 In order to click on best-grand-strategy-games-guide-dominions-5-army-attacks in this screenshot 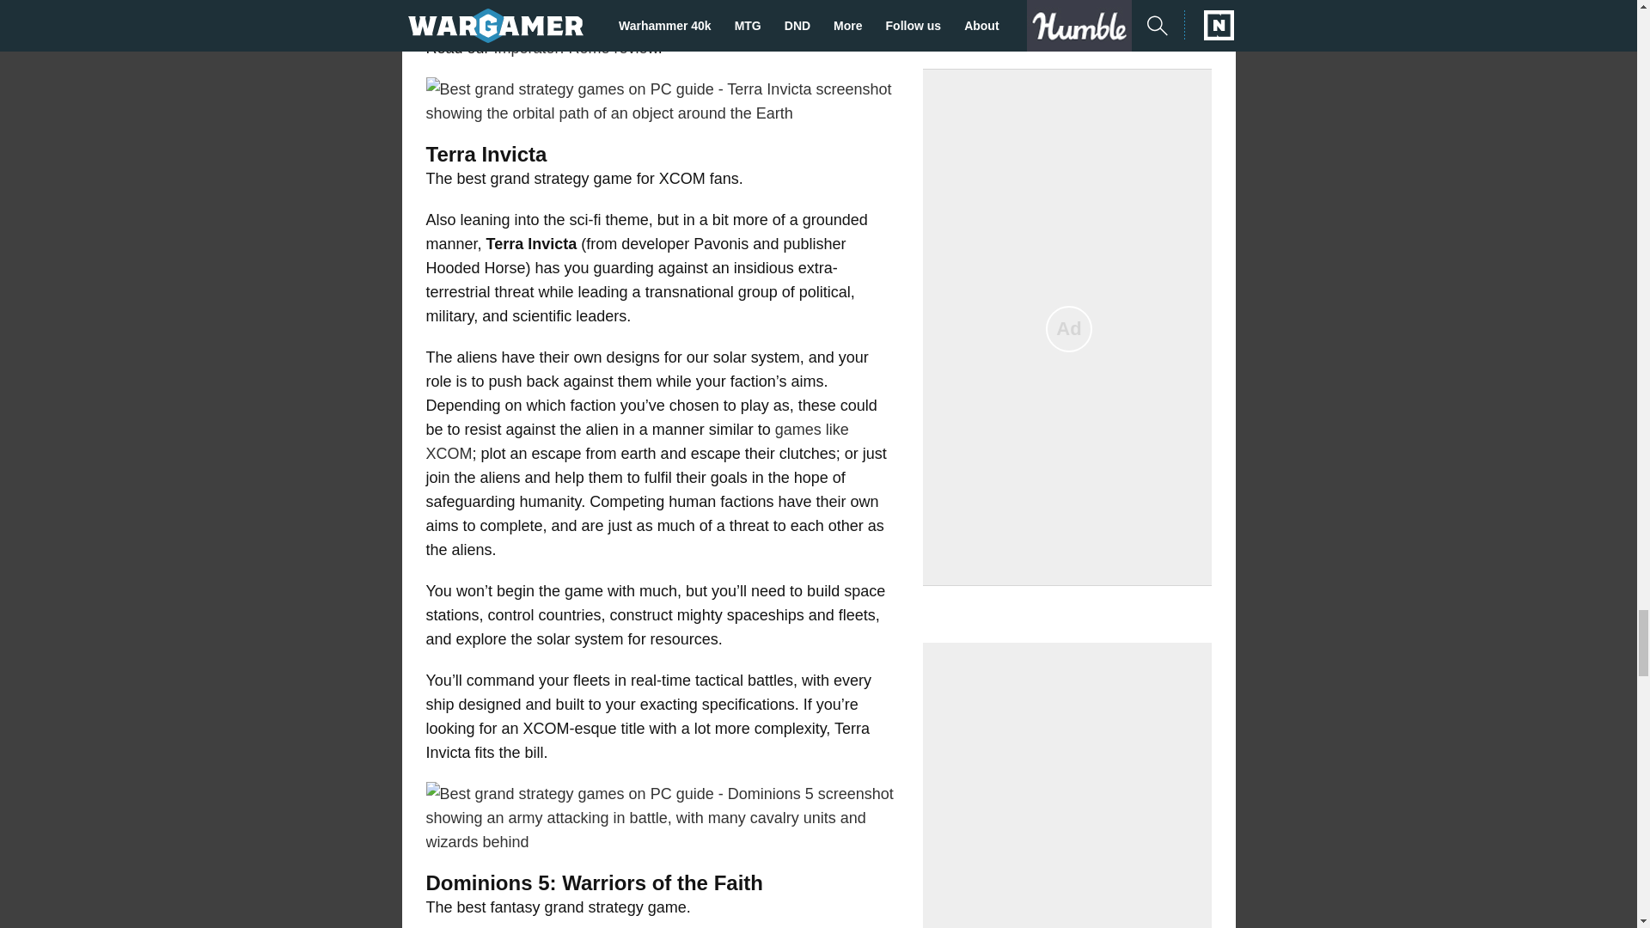, I will do `click(662, 818)`.